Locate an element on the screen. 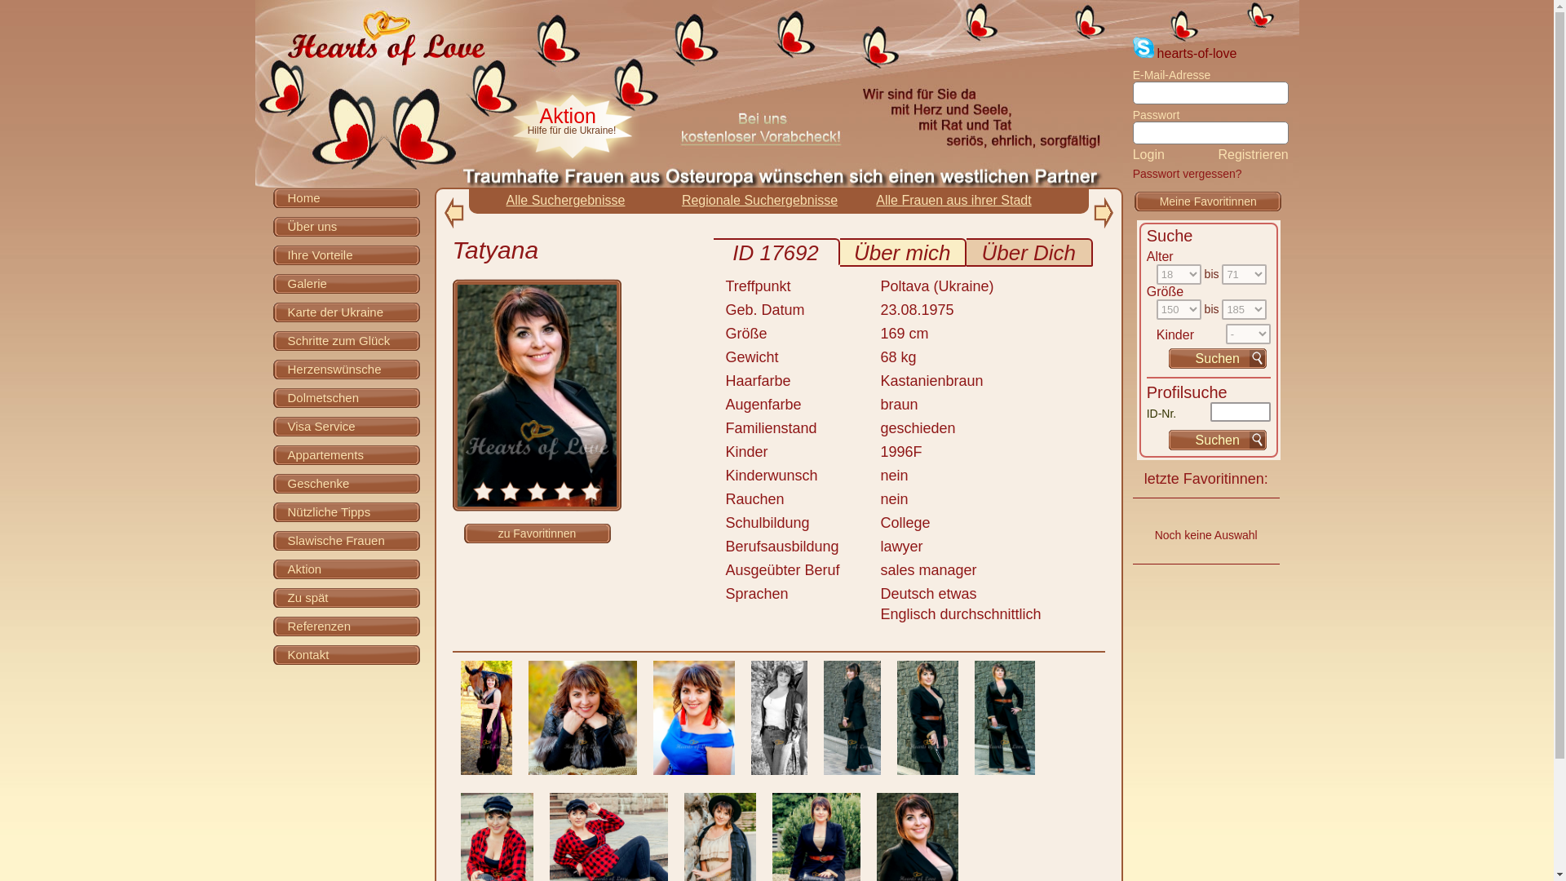 This screenshot has width=1566, height=881. Suchen is located at coordinates (1217, 440).